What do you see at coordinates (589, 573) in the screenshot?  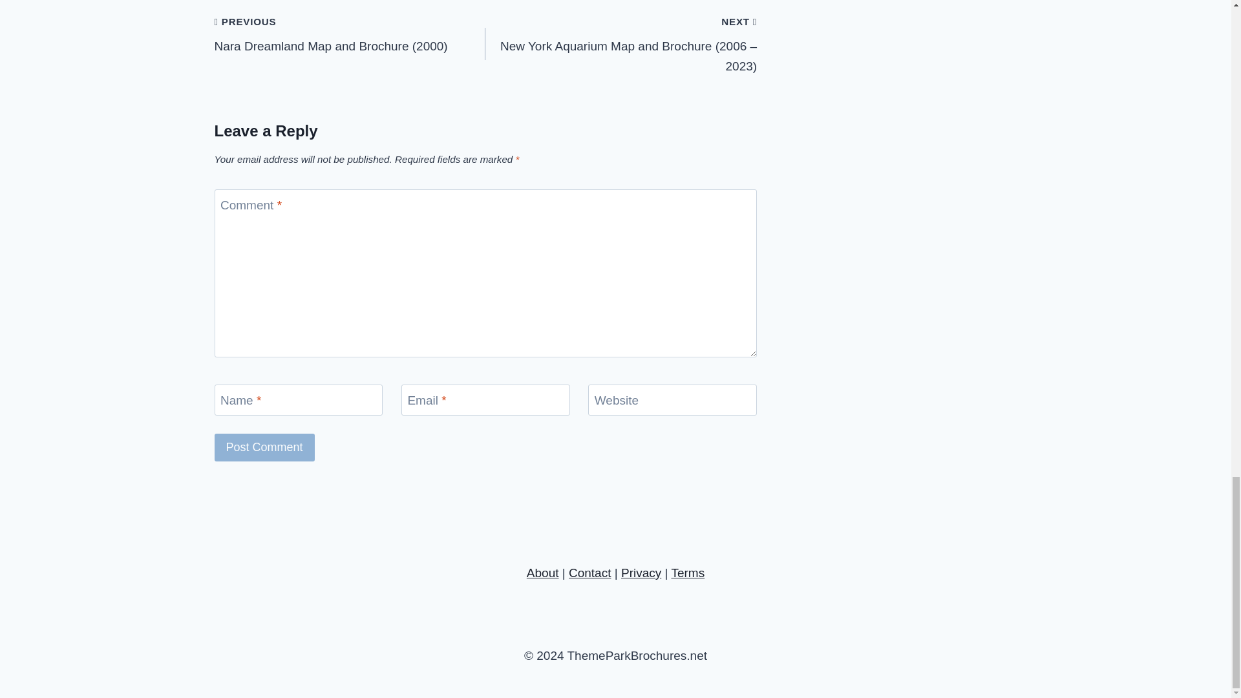 I see `Contact` at bounding box center [589, 573].